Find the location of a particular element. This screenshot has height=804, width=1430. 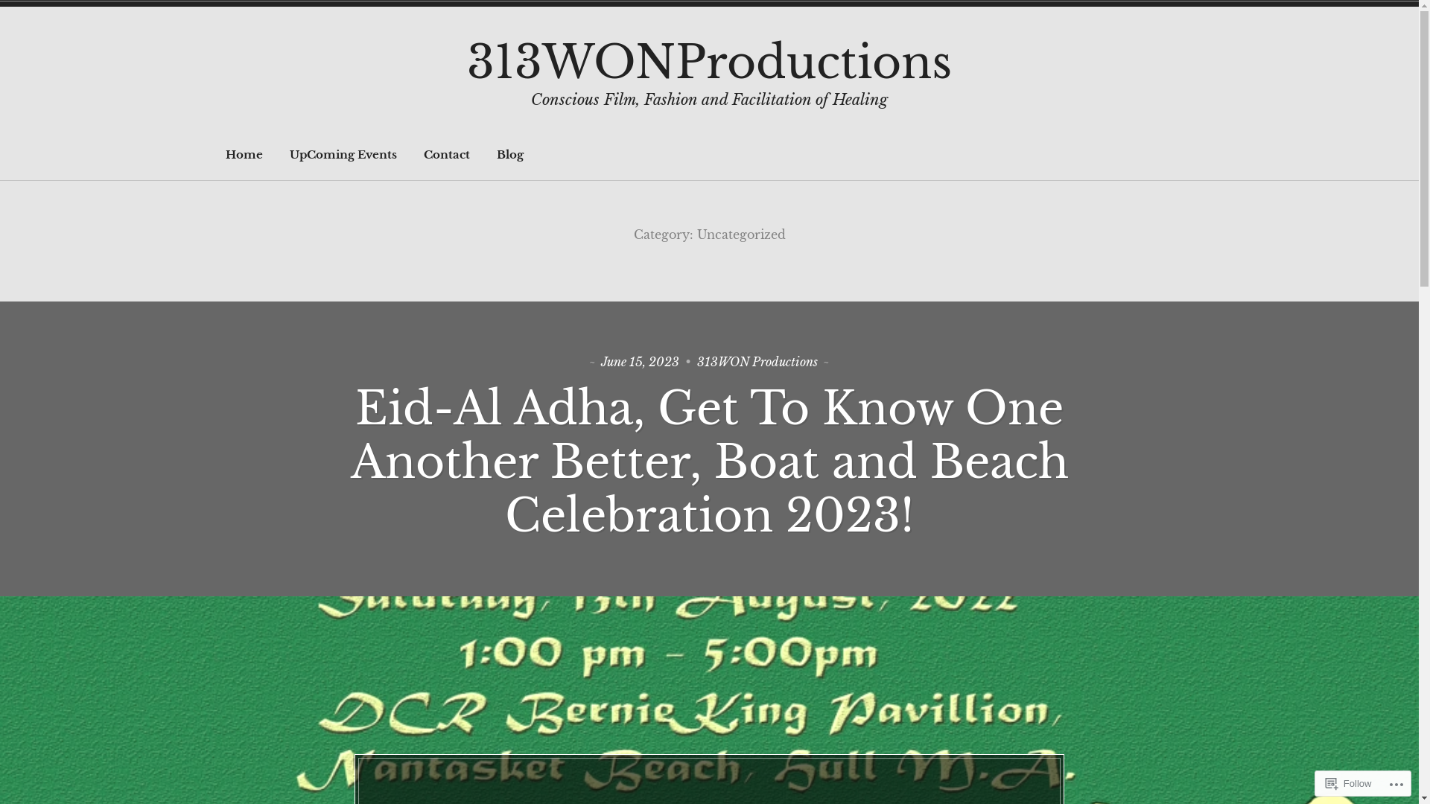

Contact is located at coordinates (447, 155).